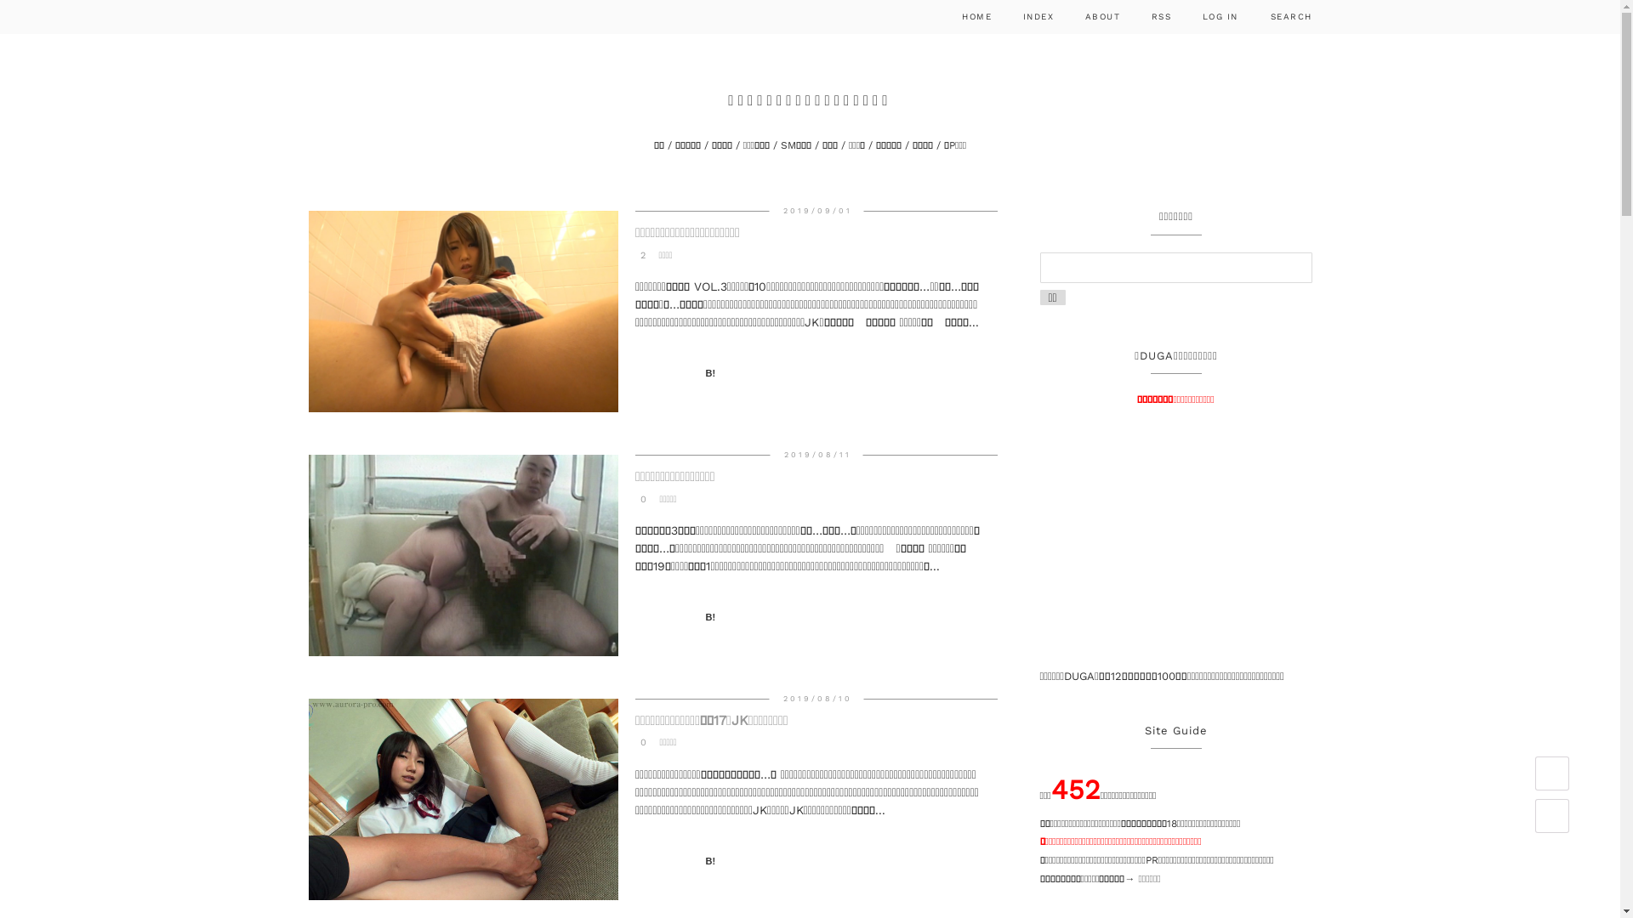  What do you see at coordinates (641, 743) in the screenshot?
I see `0` at bounding box center [641, 743].